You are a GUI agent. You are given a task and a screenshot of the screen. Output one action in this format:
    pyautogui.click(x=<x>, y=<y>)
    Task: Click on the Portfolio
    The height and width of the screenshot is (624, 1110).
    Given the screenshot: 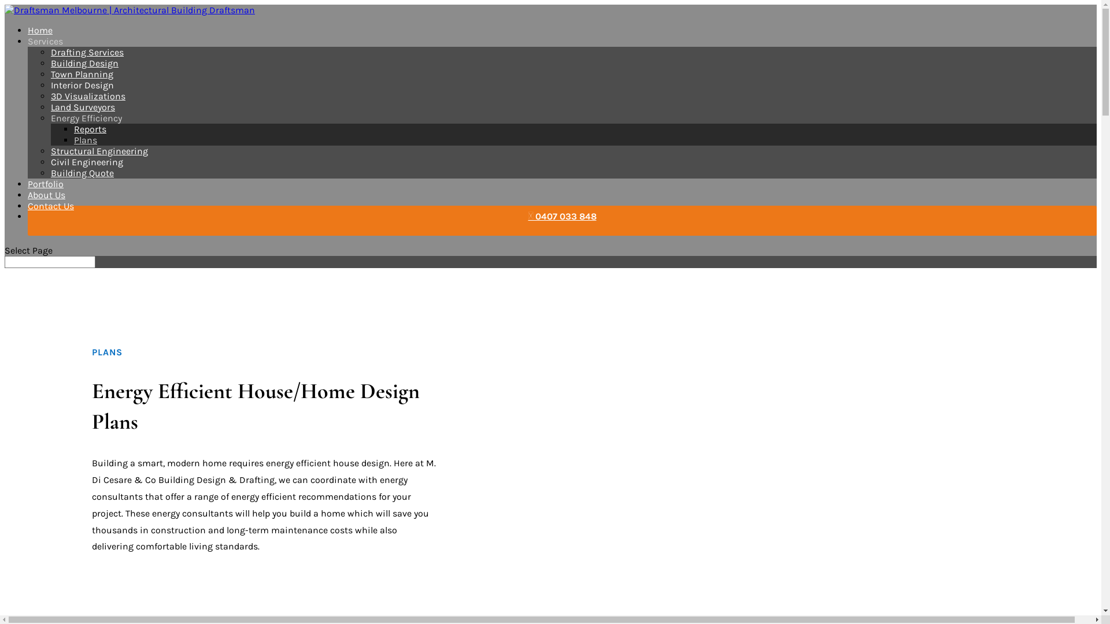 What is the action you would take?
    pyautogui.click(x=46, y=184)
    